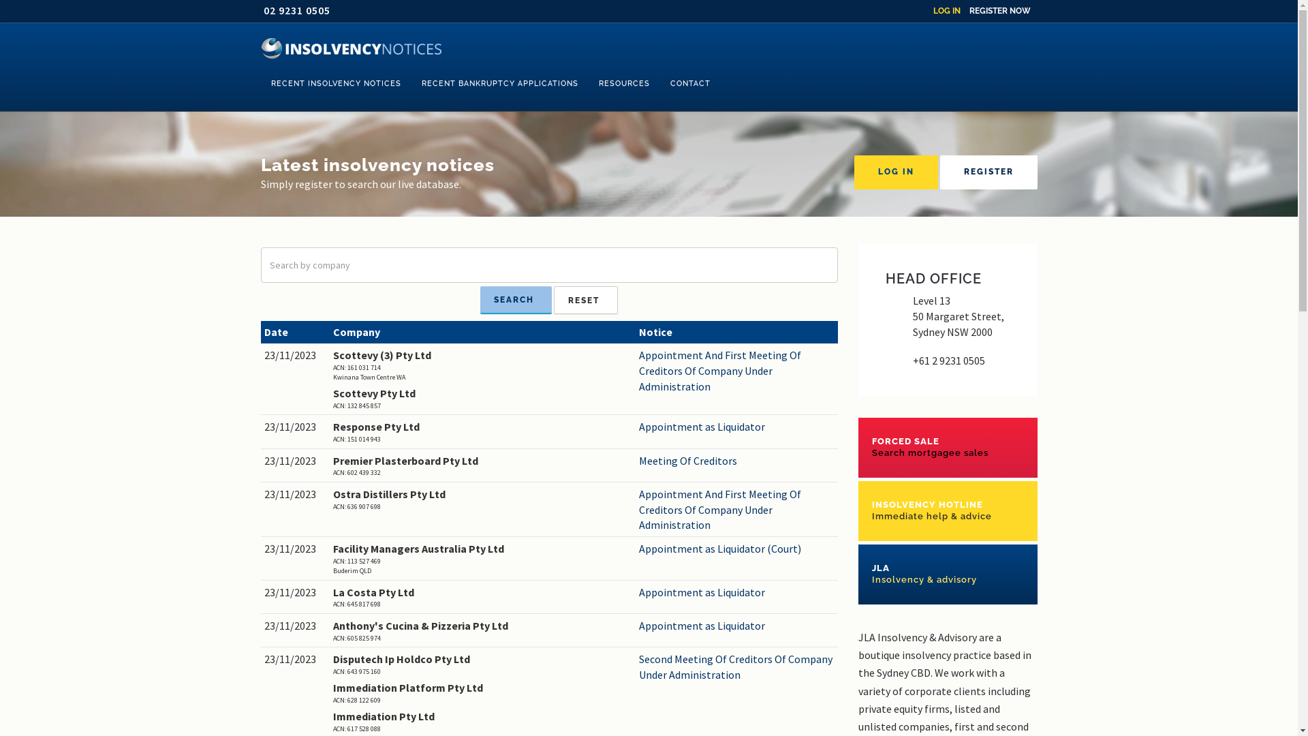 This screenshot has height=736, width=1308. What do you see at coordinates (947, 11) in the screenshot?
I see `LOG IN` at bounding box center [947, 11].